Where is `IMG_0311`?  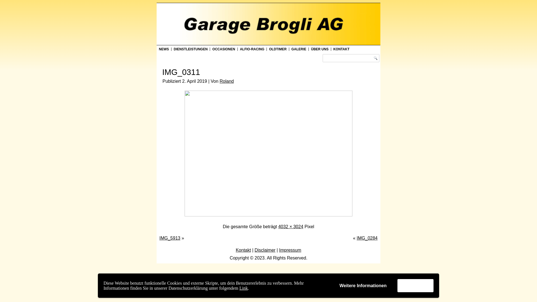
IMG_0311 is located at coordinates (268, 215).